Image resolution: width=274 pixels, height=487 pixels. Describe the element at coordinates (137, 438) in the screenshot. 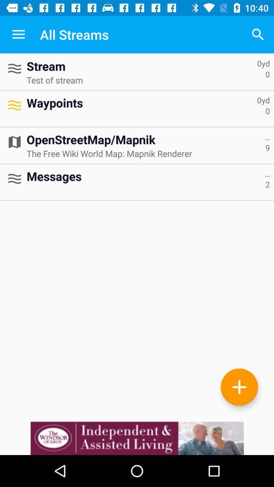

I see `showing advertisements` at that location.